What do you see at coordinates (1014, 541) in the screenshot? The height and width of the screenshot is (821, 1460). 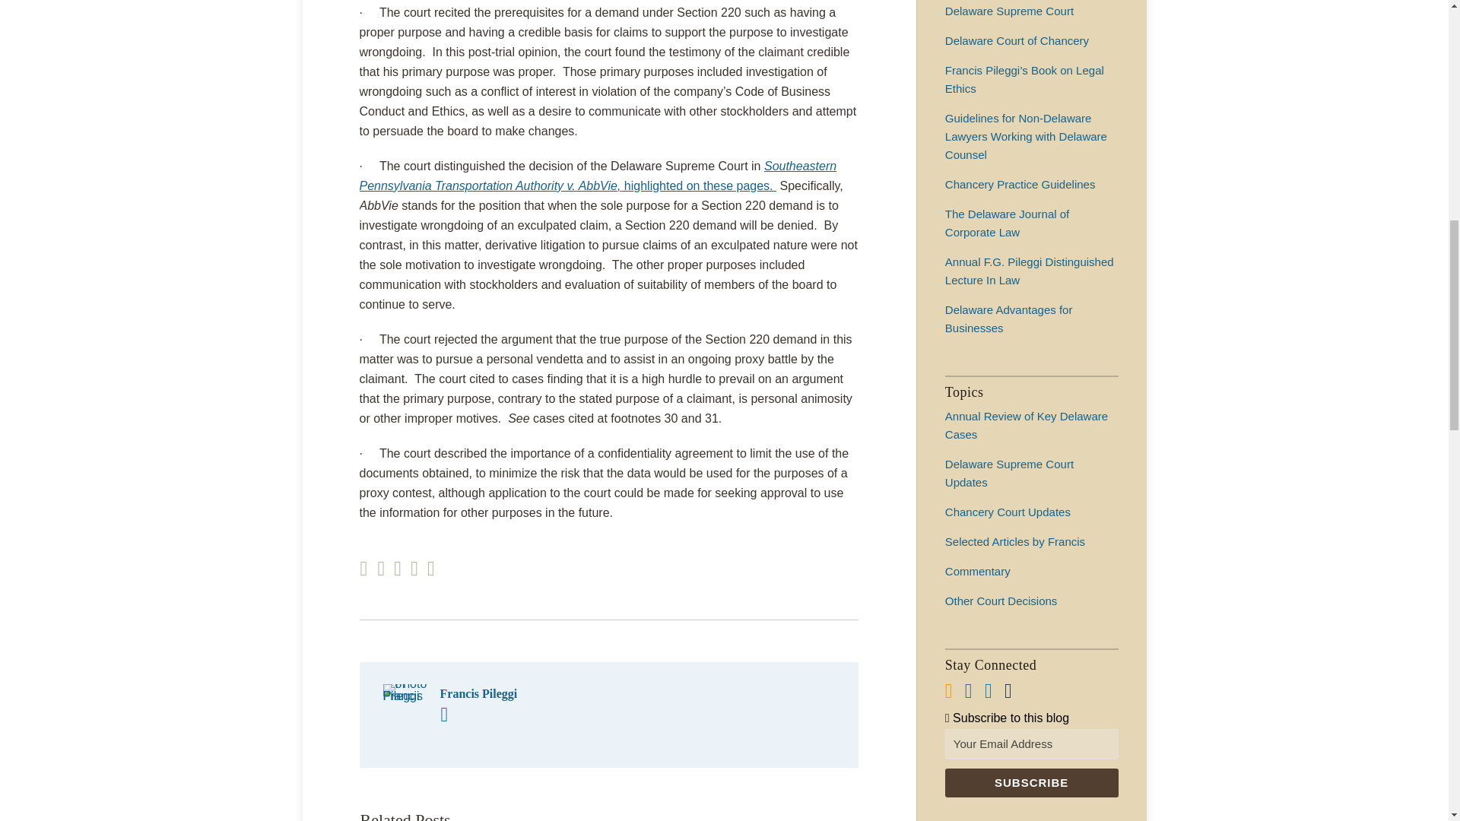 I see `Selected Articles by Francis` at bounding box center [1014, 541].